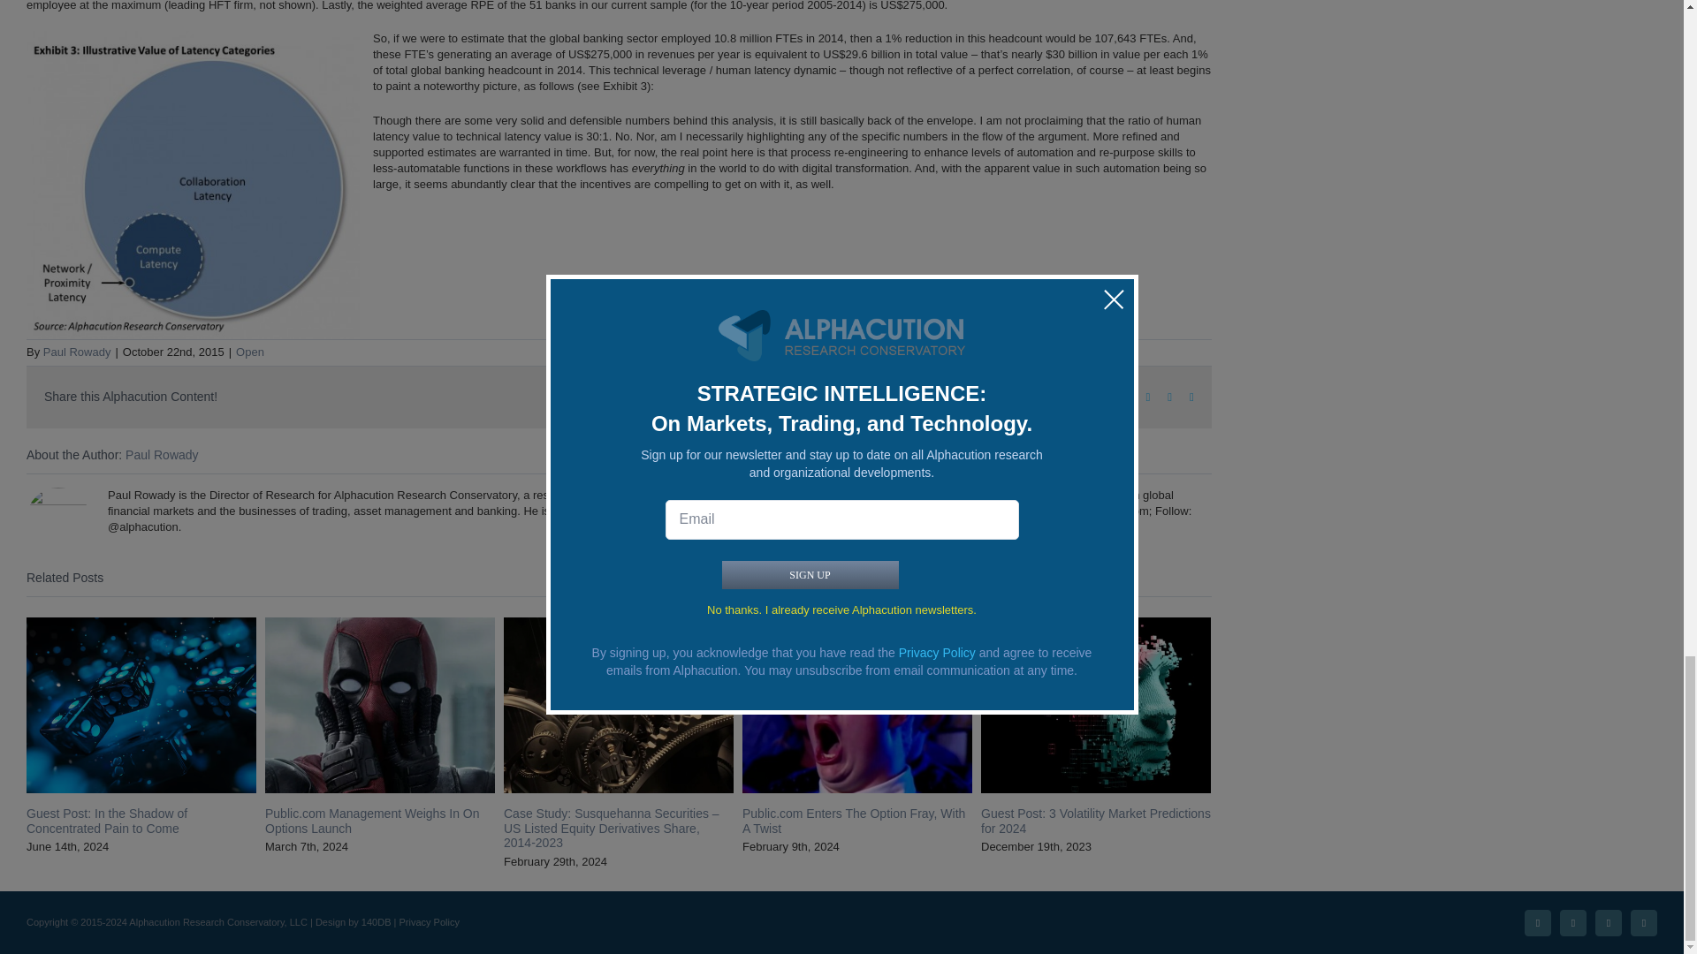 Image resolution: width=1697 pixels, height=954 pixels. I want to click on Public.com Management Weighs In On Options Launch, so click(372, 821).